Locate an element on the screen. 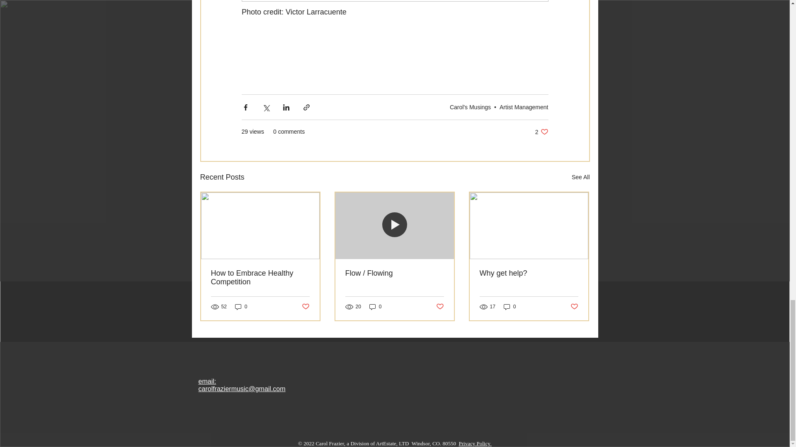 The width and height of the screenshot is (796, 447). email: carolfrazier is located at coordinates (214, 385).